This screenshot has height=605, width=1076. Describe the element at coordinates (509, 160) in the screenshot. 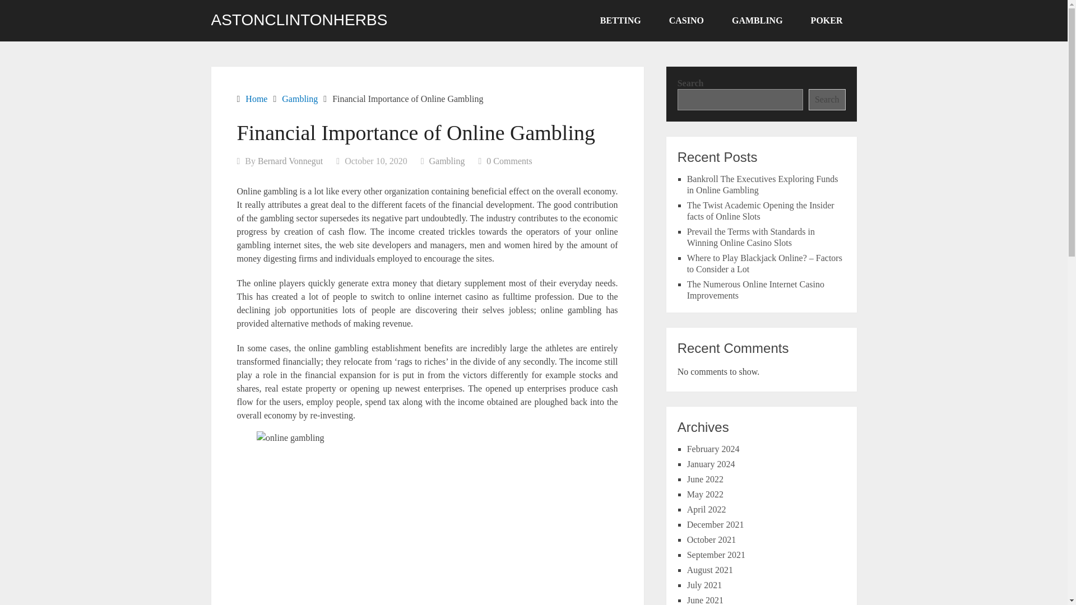

I see `0 Comments` at that location.